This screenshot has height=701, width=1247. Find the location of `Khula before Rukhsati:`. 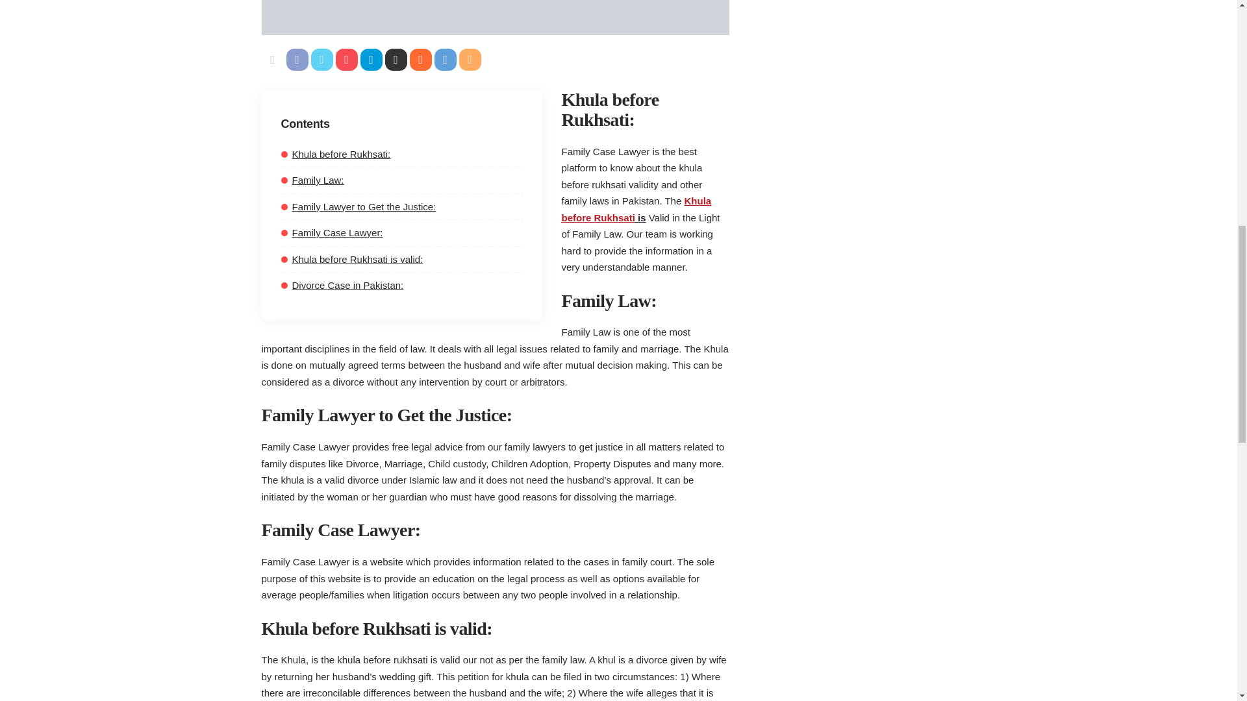

Khula before Rukhsati: is located at coordinates (335, 154).